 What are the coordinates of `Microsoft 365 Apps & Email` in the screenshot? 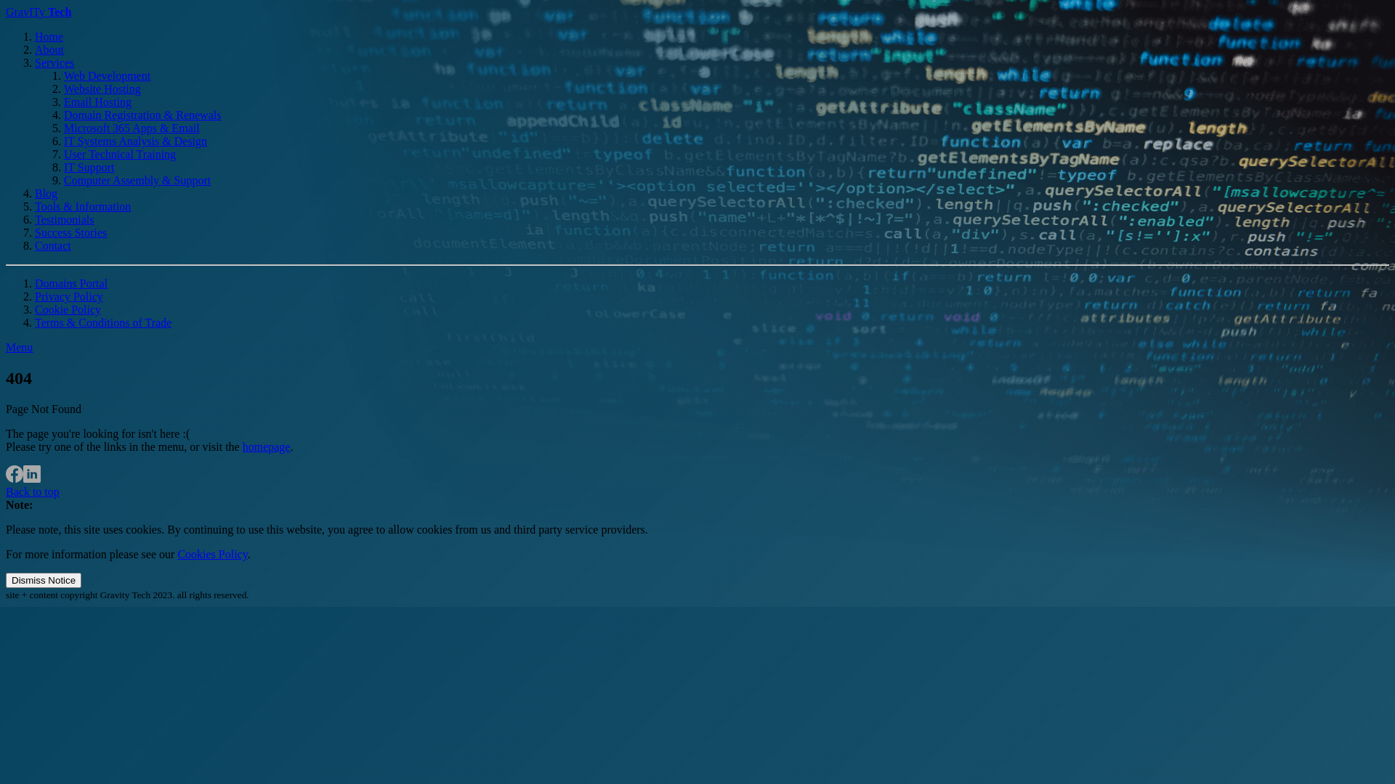 It's located at (132, 128).